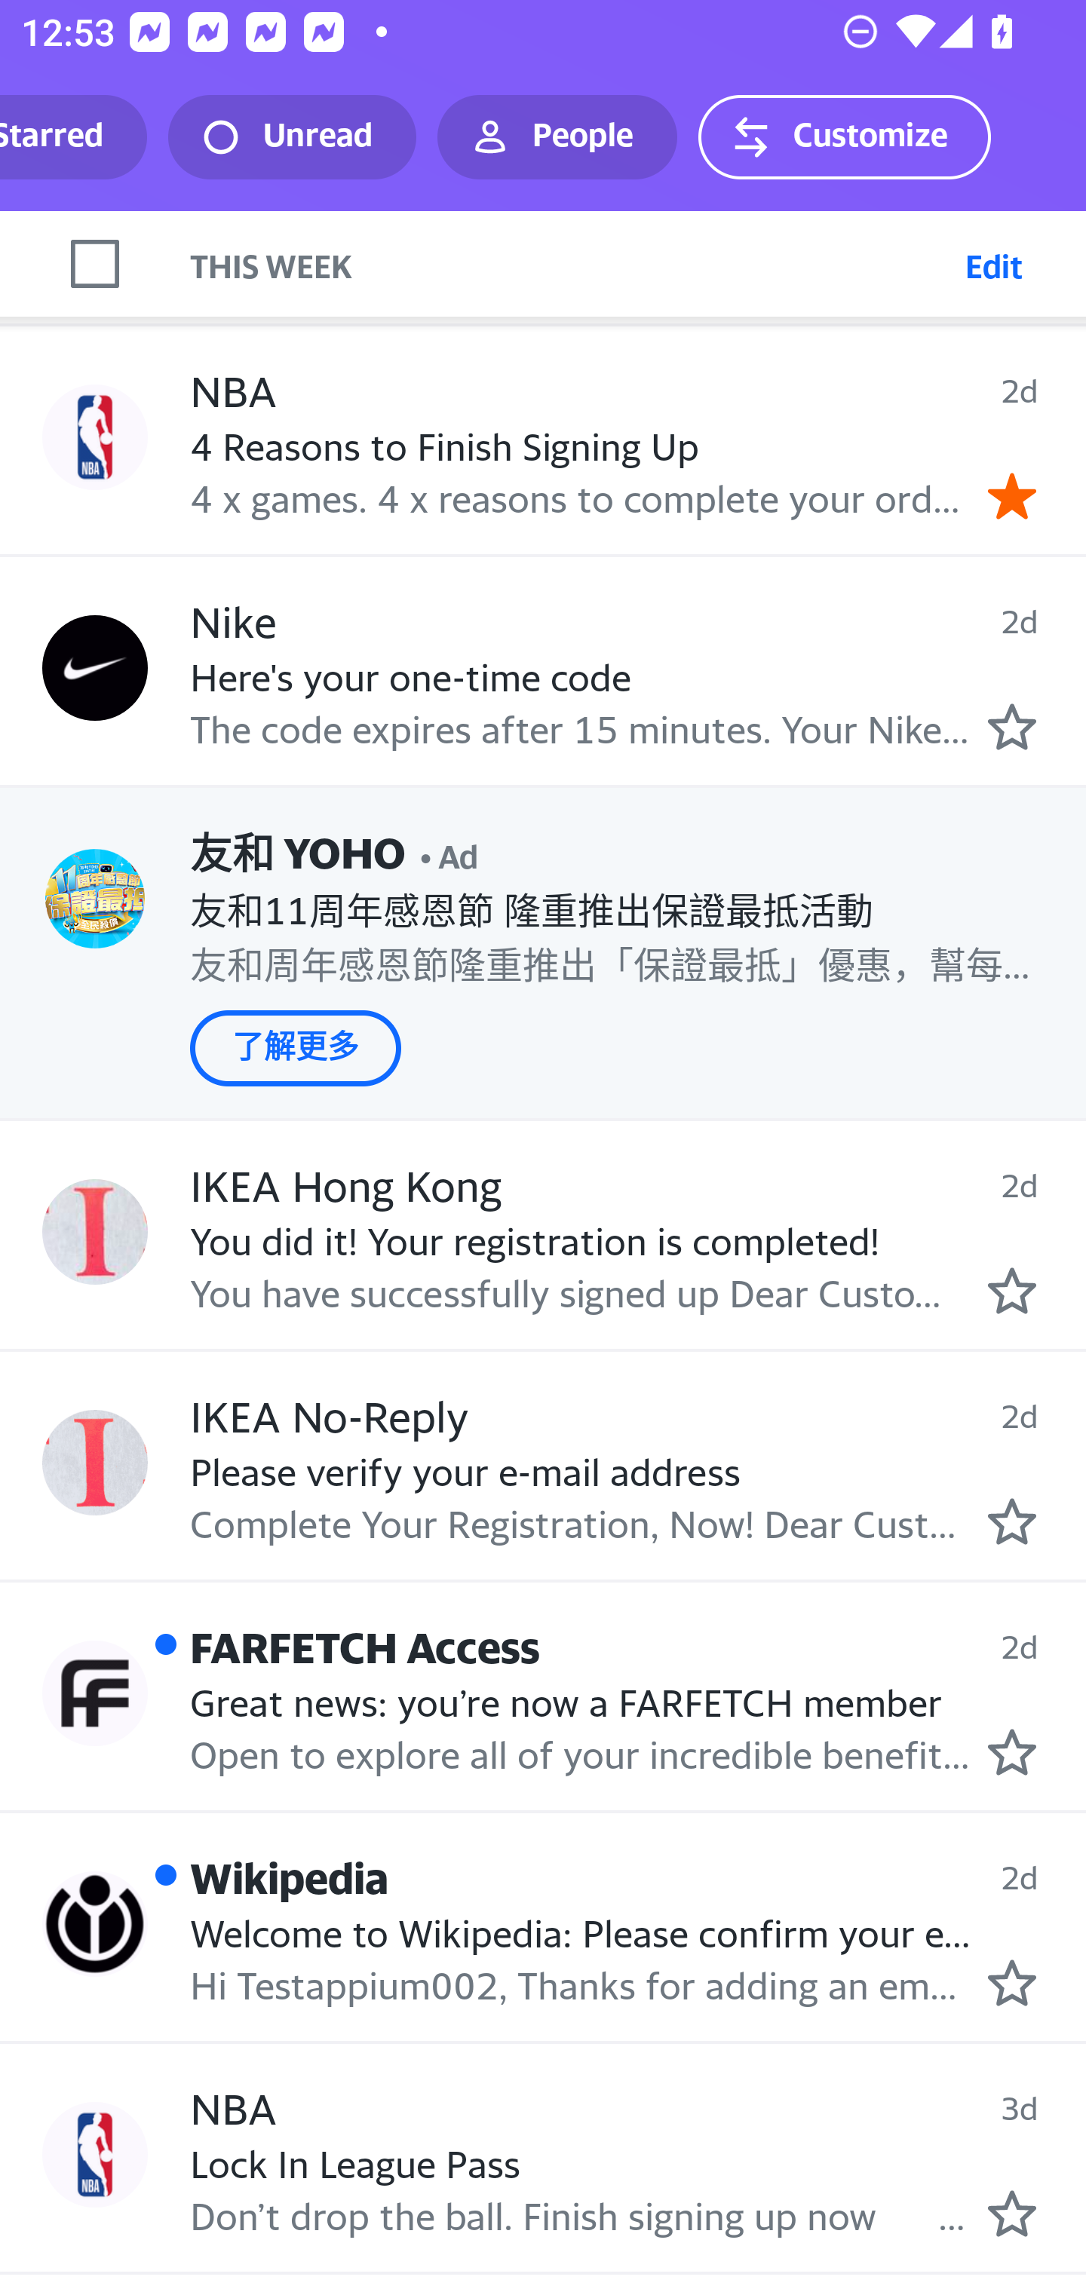 This screenshot has width=1086, height=2292. I want to click on Mark as starred., so click(1012, 1521).